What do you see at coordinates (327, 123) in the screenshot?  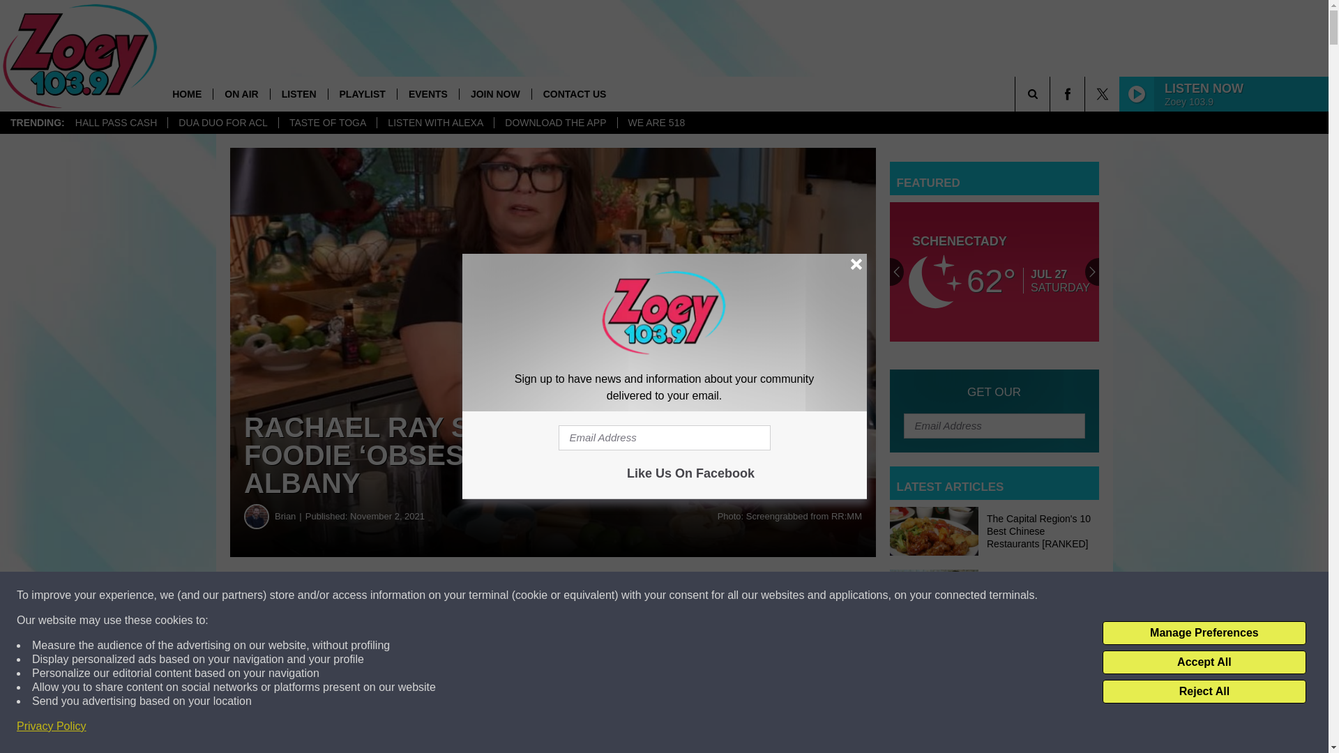 I see `TASTE OF TOGA` at bounding box center [327, 123].